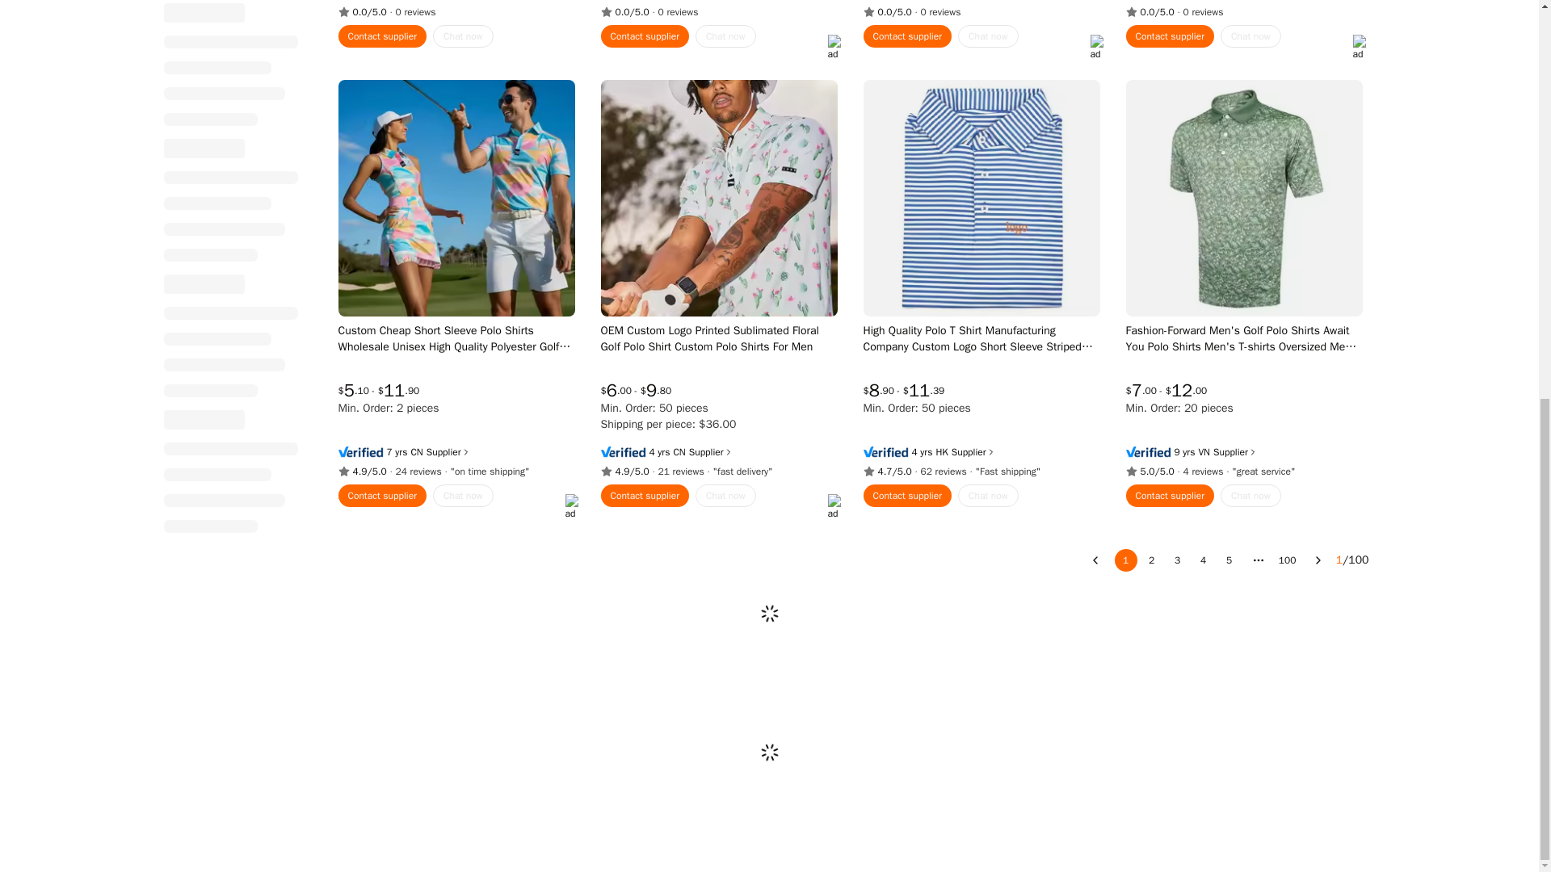 Image resolution: width=1551 pixels, height=872 pixels. Describe the element at coordinates (1204, 452) in the screenshot. I see `HGF MANUFACTURING AND TRADING JOINT STOCK COMPANY` at that location.